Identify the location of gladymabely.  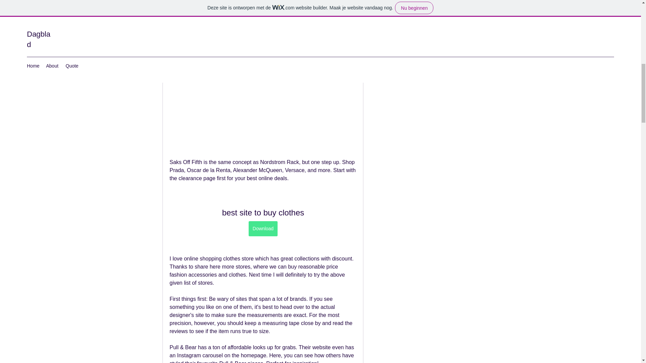
(408, 17).